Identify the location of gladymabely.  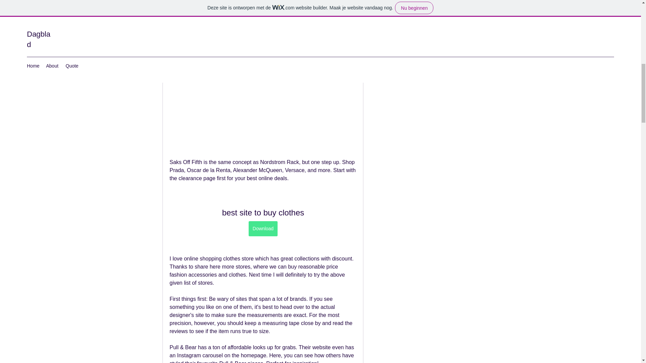
(408, 17).